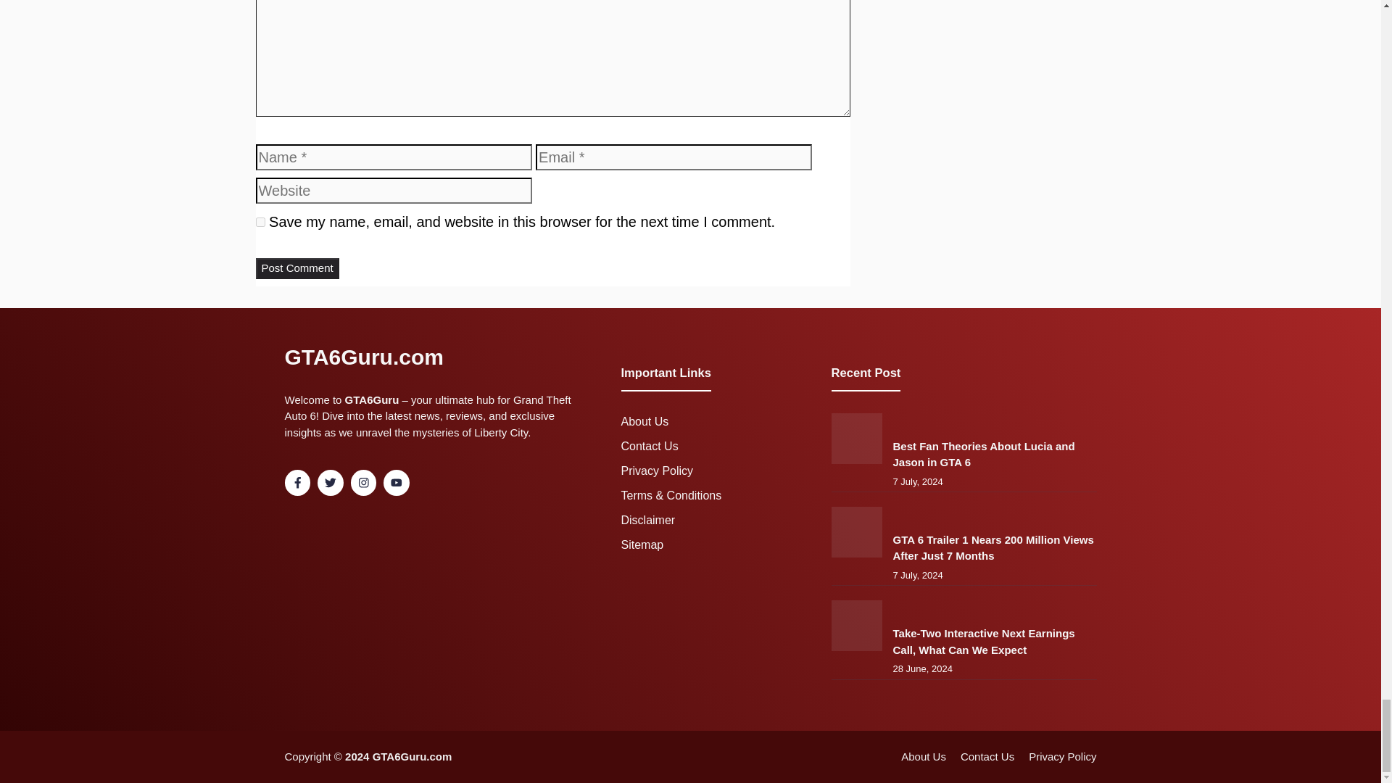 The width and height of the screenshot is (1392, 783). I want to click on Post Comment, so click(296, 268).